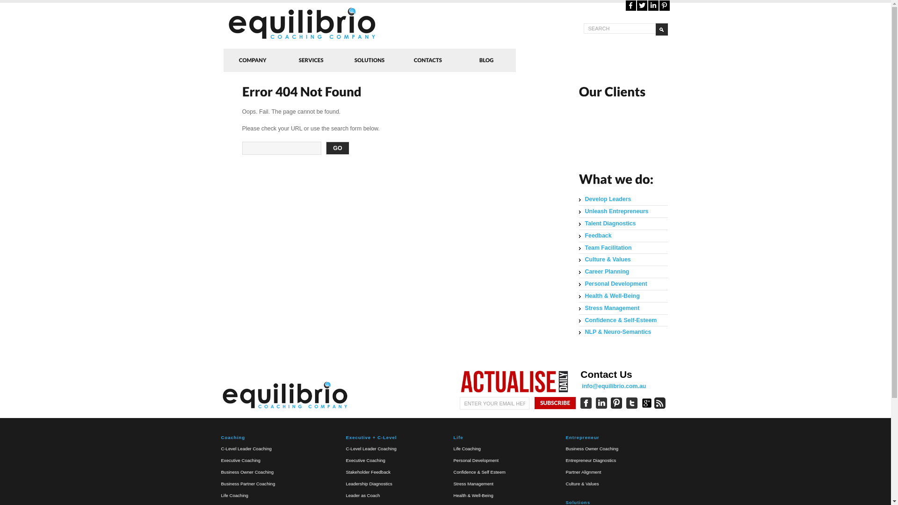 The height and width of the screenshot is (505, 898). Describe the element at coordinates (606, 199) in the screenshot. I see `Develop Leaders` at that location.